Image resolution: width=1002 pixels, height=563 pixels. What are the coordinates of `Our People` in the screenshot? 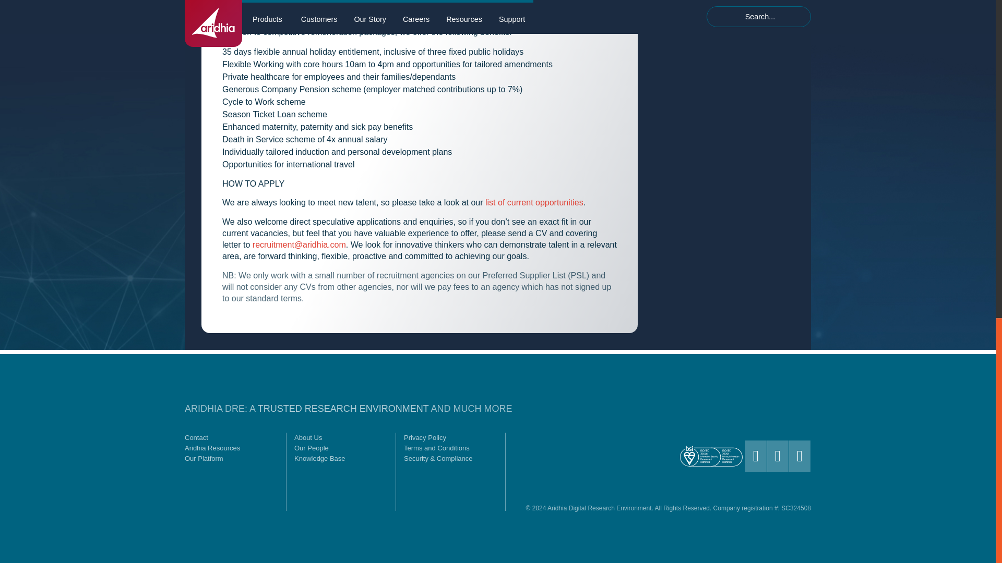 It's located at (341, 448).